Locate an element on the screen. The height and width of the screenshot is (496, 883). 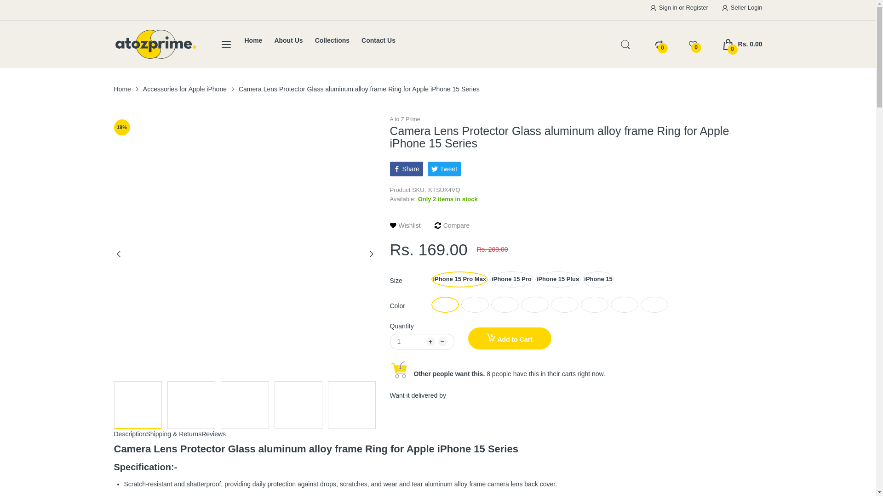
Compare is located at coordinates (452, 225).